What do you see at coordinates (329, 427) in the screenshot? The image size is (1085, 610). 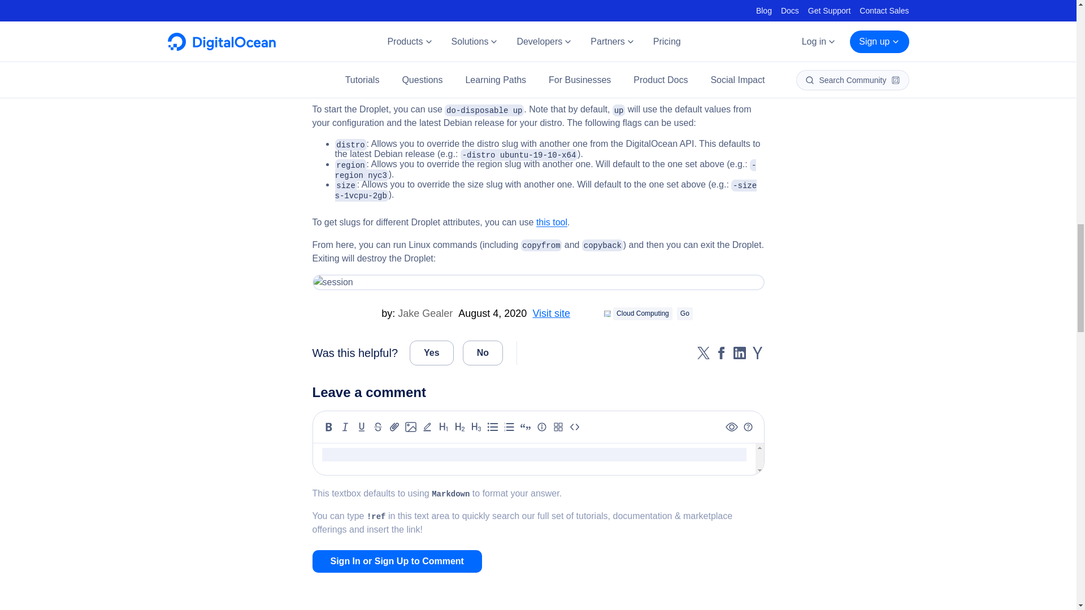 I see `Bold` at bounding box center [329, 427].